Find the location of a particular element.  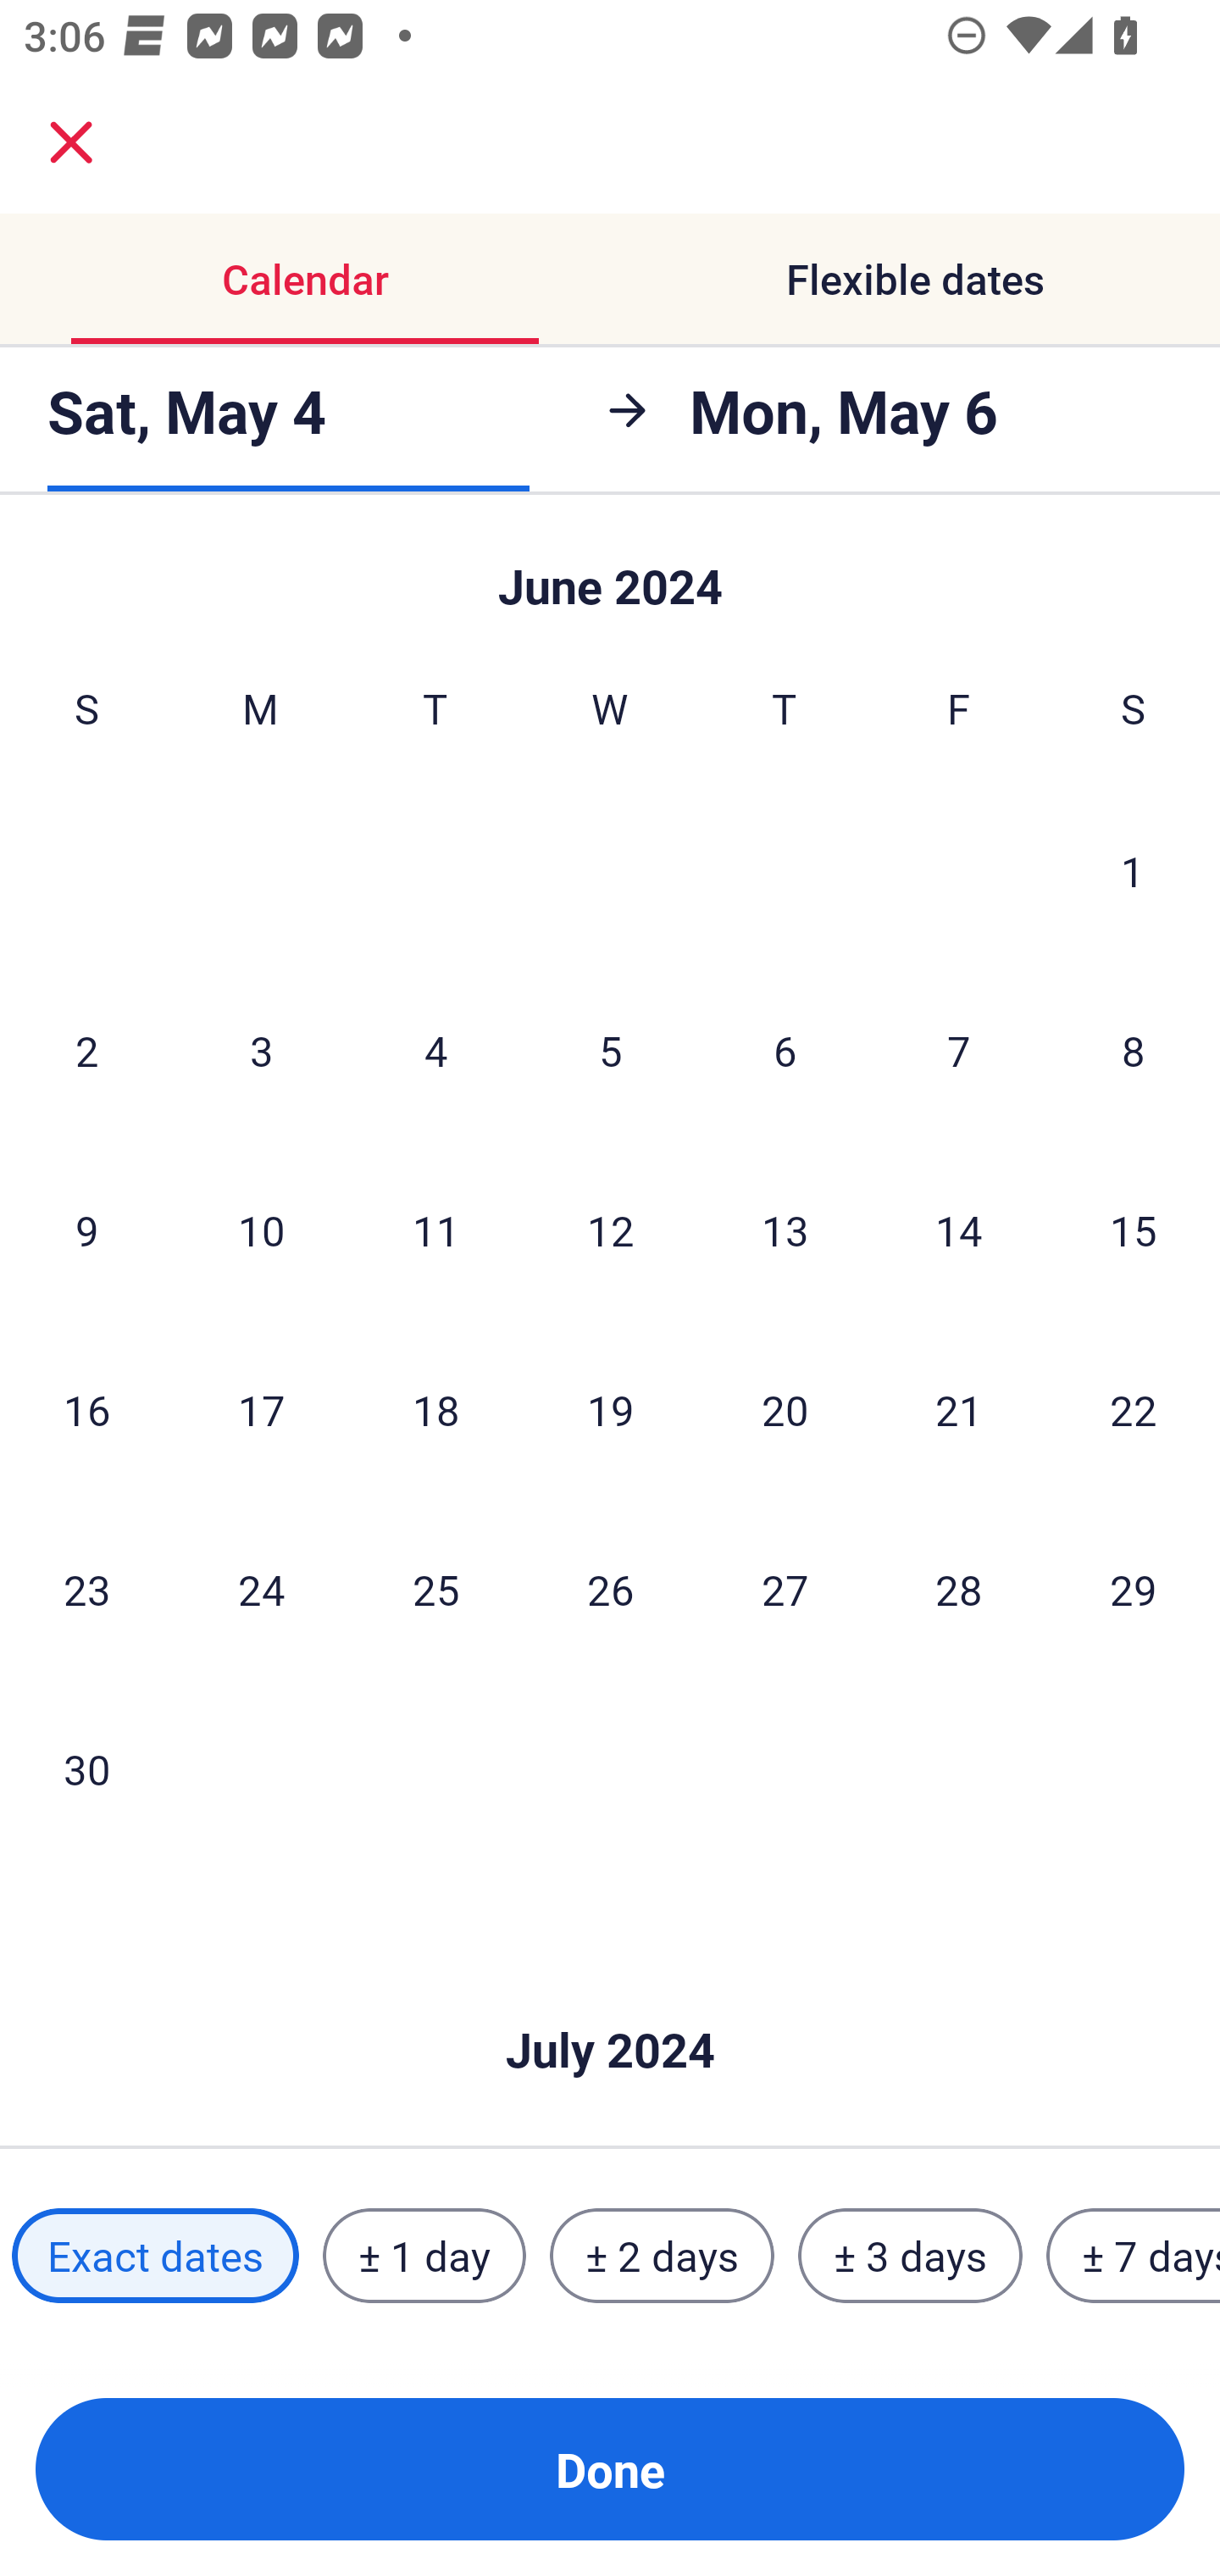

8 Saturday, June 8, 2024 is located at coordinates (1134, 1049).